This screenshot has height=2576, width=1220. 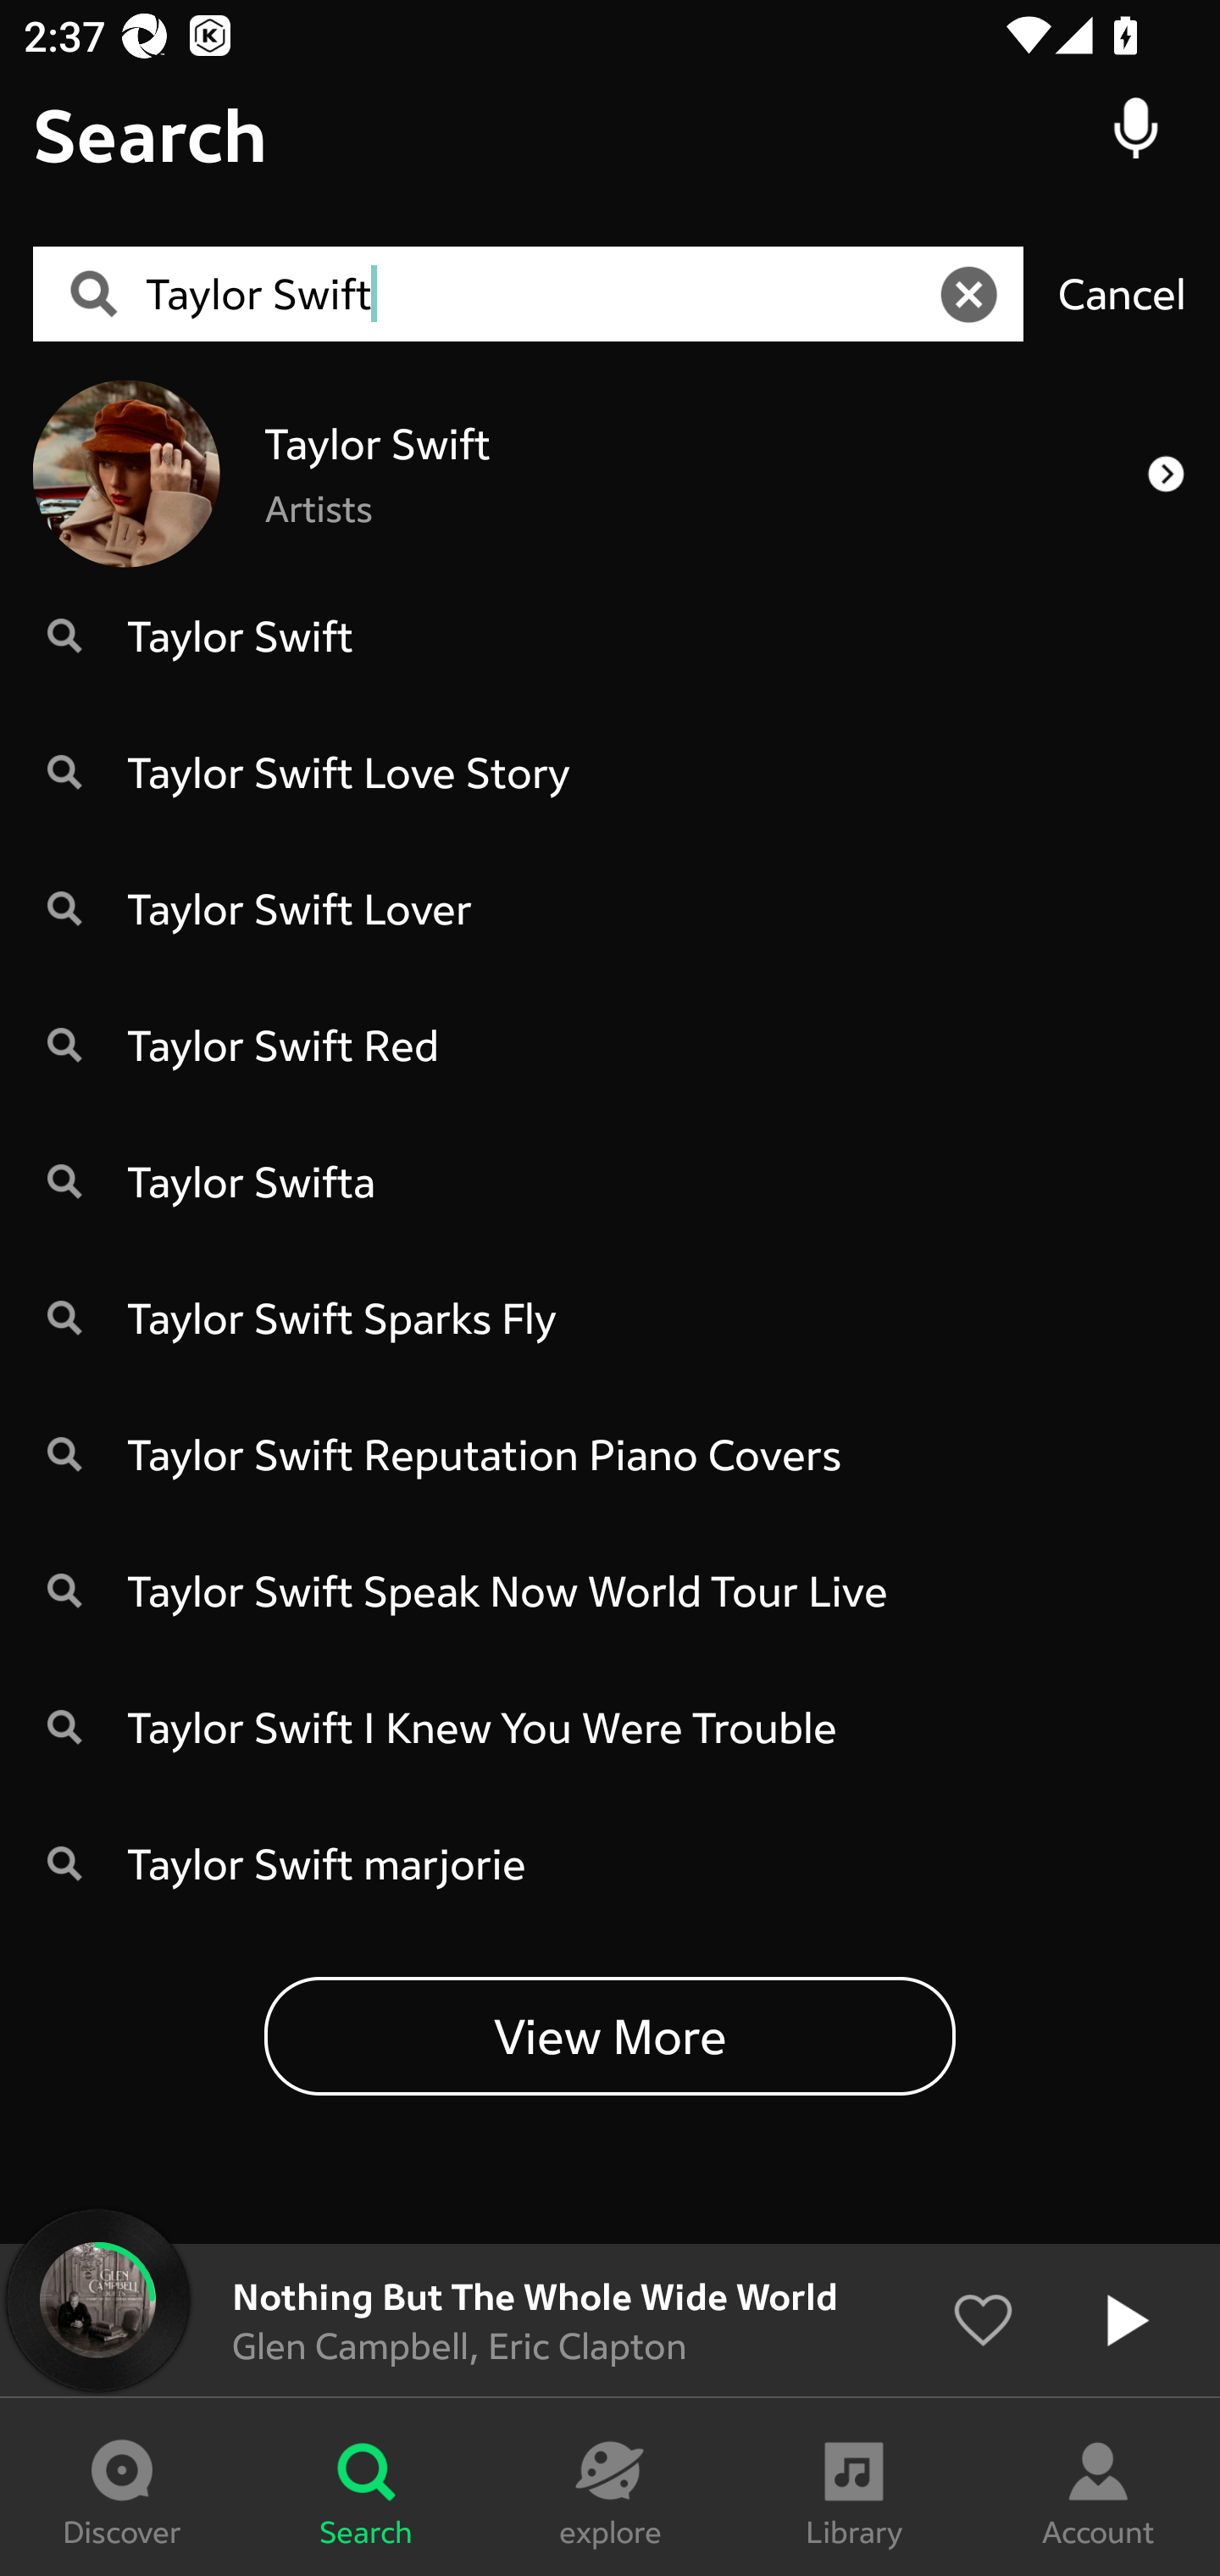 What do you see at coordinates (610, 1454) in the screenshot?
I see `Taylor Swift Reputation Piano Covers` at bounding box center [610, 1454].